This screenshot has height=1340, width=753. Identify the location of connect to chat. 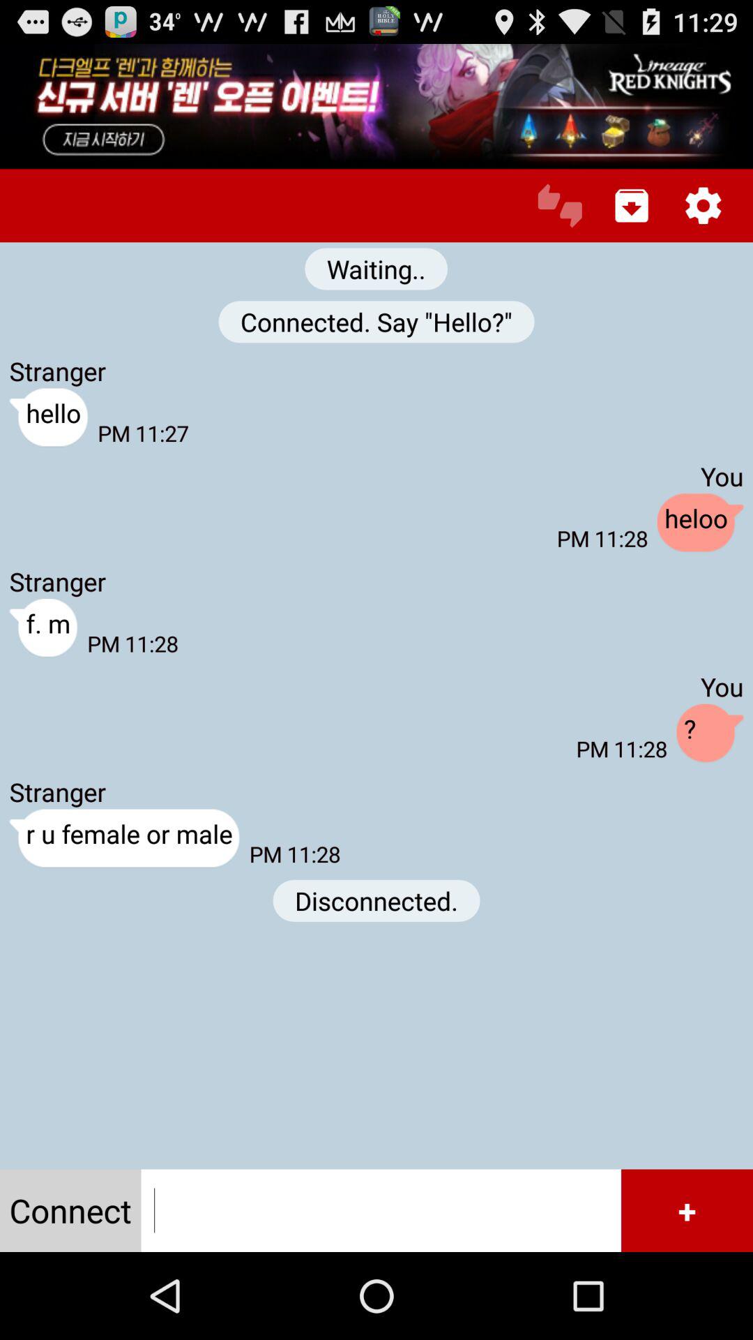
(559, 205).